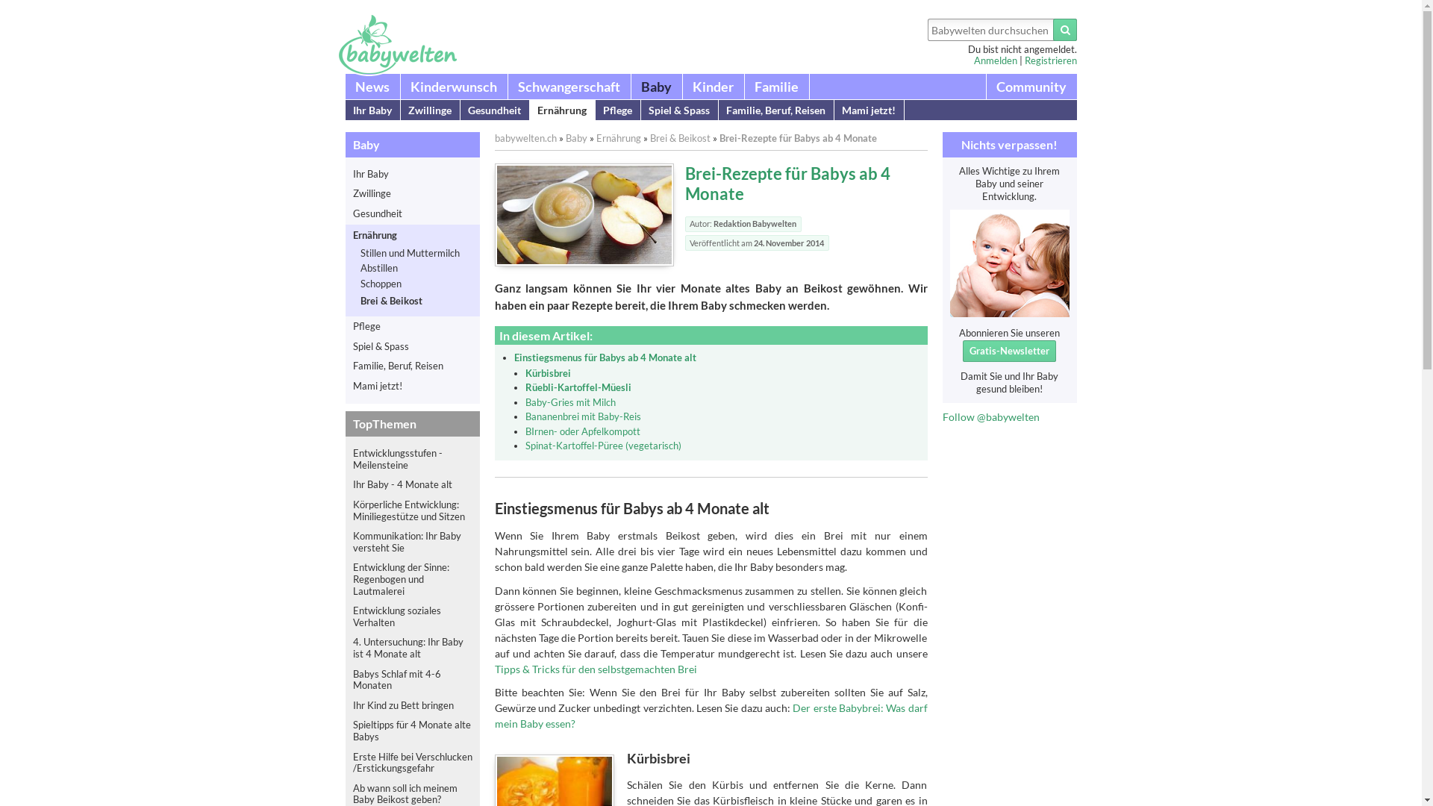 The height and width of the screenshot is (806, 1433). What do you see at coordinates (416, 302) in the screenshot?
I see `Brei & Beikost` at bounding box center [416, 302].